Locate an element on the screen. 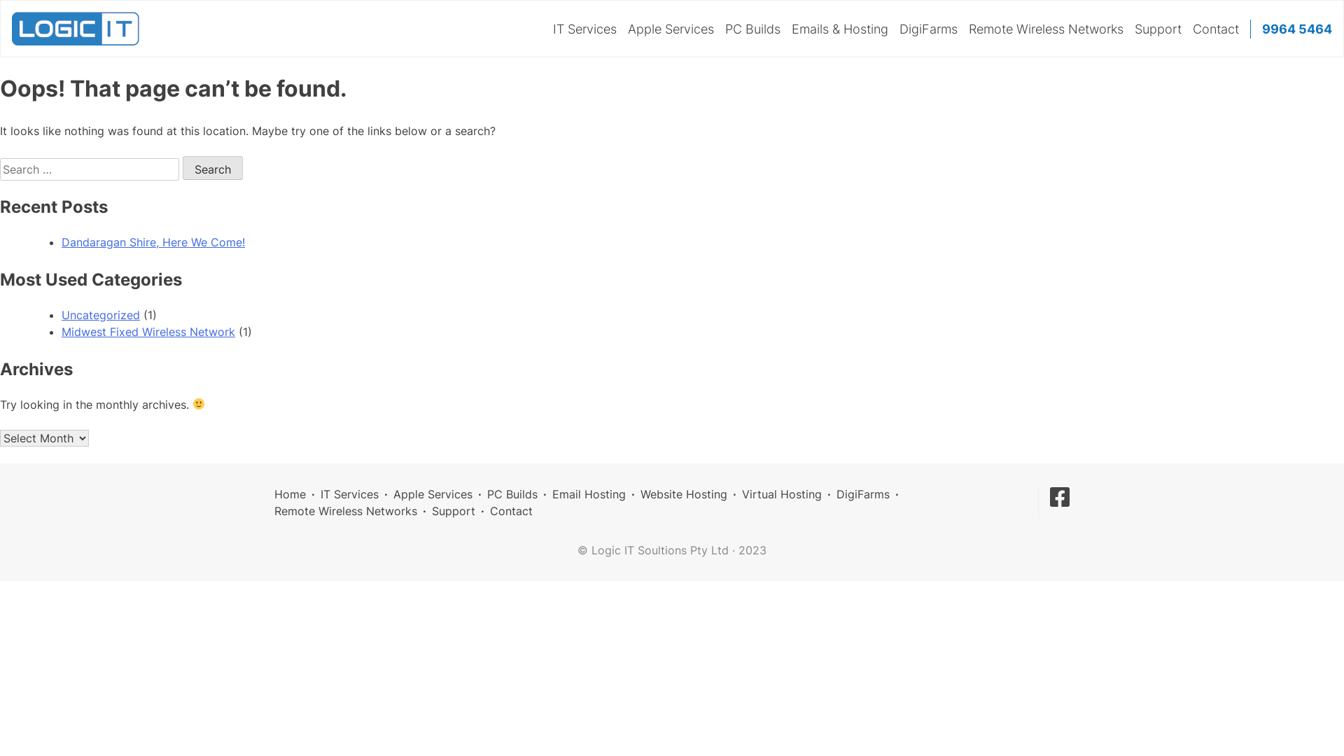  Remote Wireless Networks is located at coordinates (1046, 29).